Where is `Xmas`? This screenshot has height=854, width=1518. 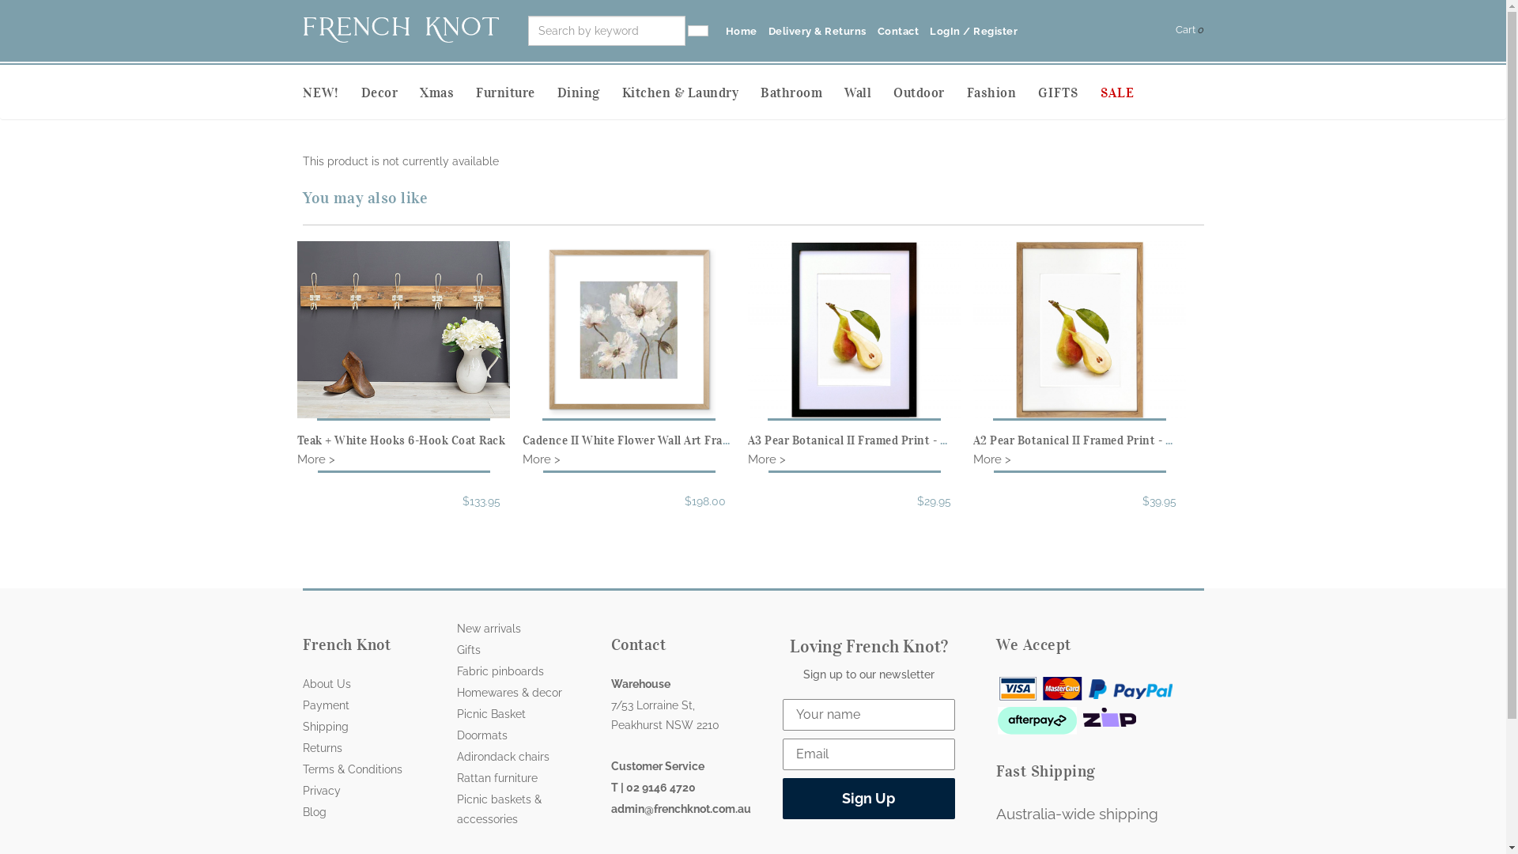
Xmas is located at coordinates (447, 93).